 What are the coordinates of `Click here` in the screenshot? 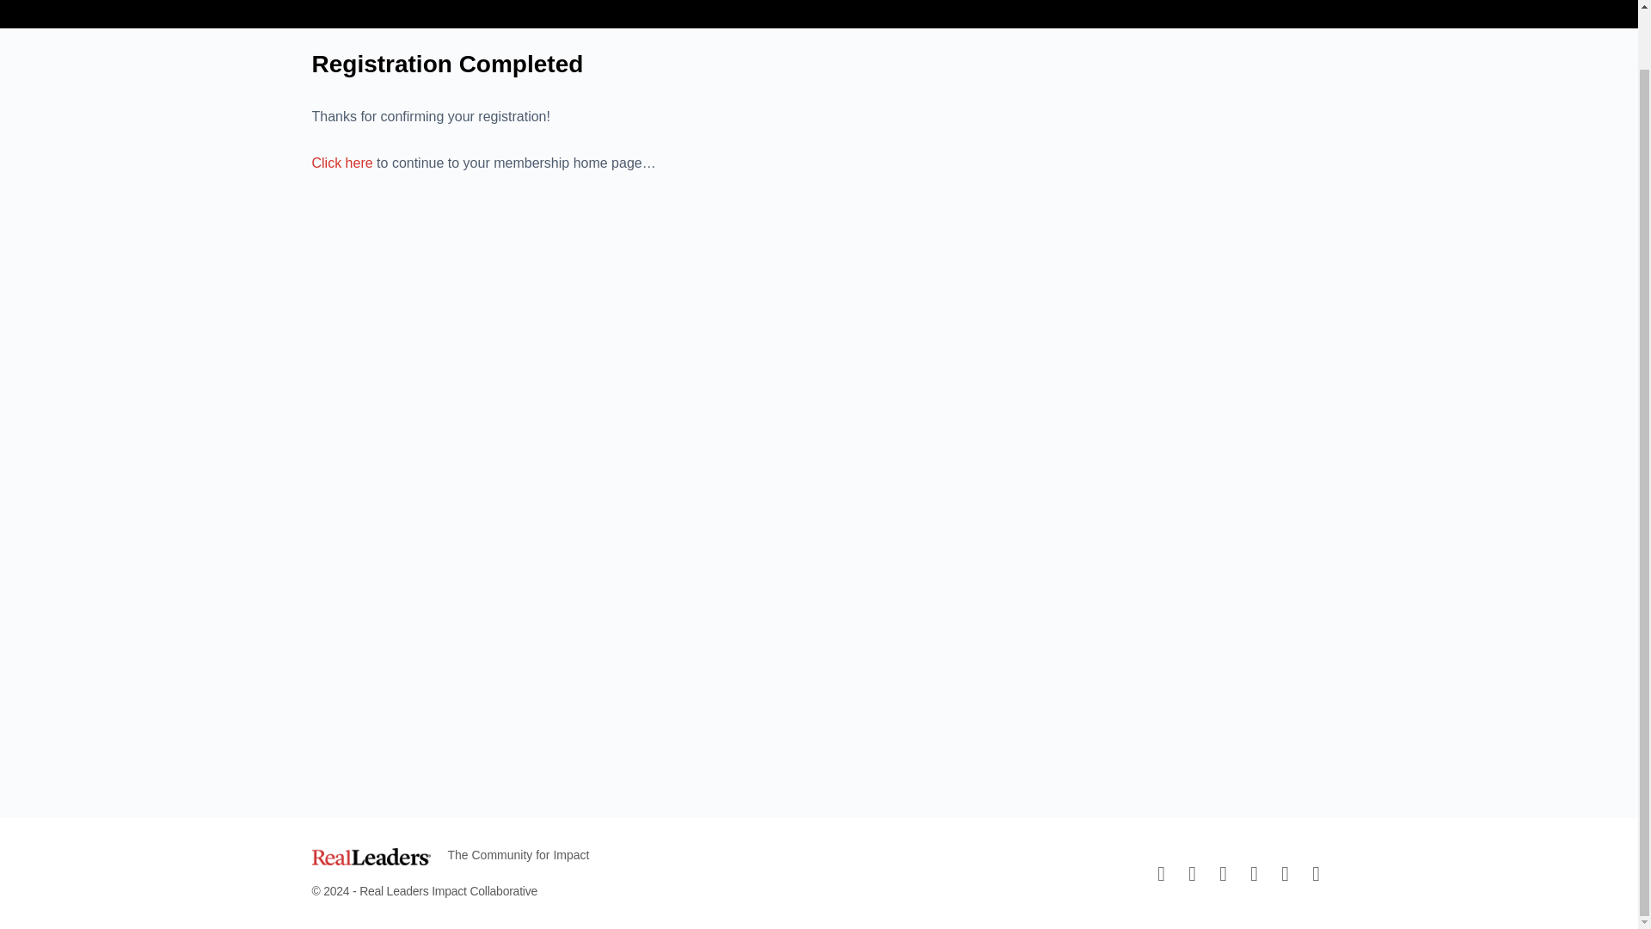 It's located at (342, 163).